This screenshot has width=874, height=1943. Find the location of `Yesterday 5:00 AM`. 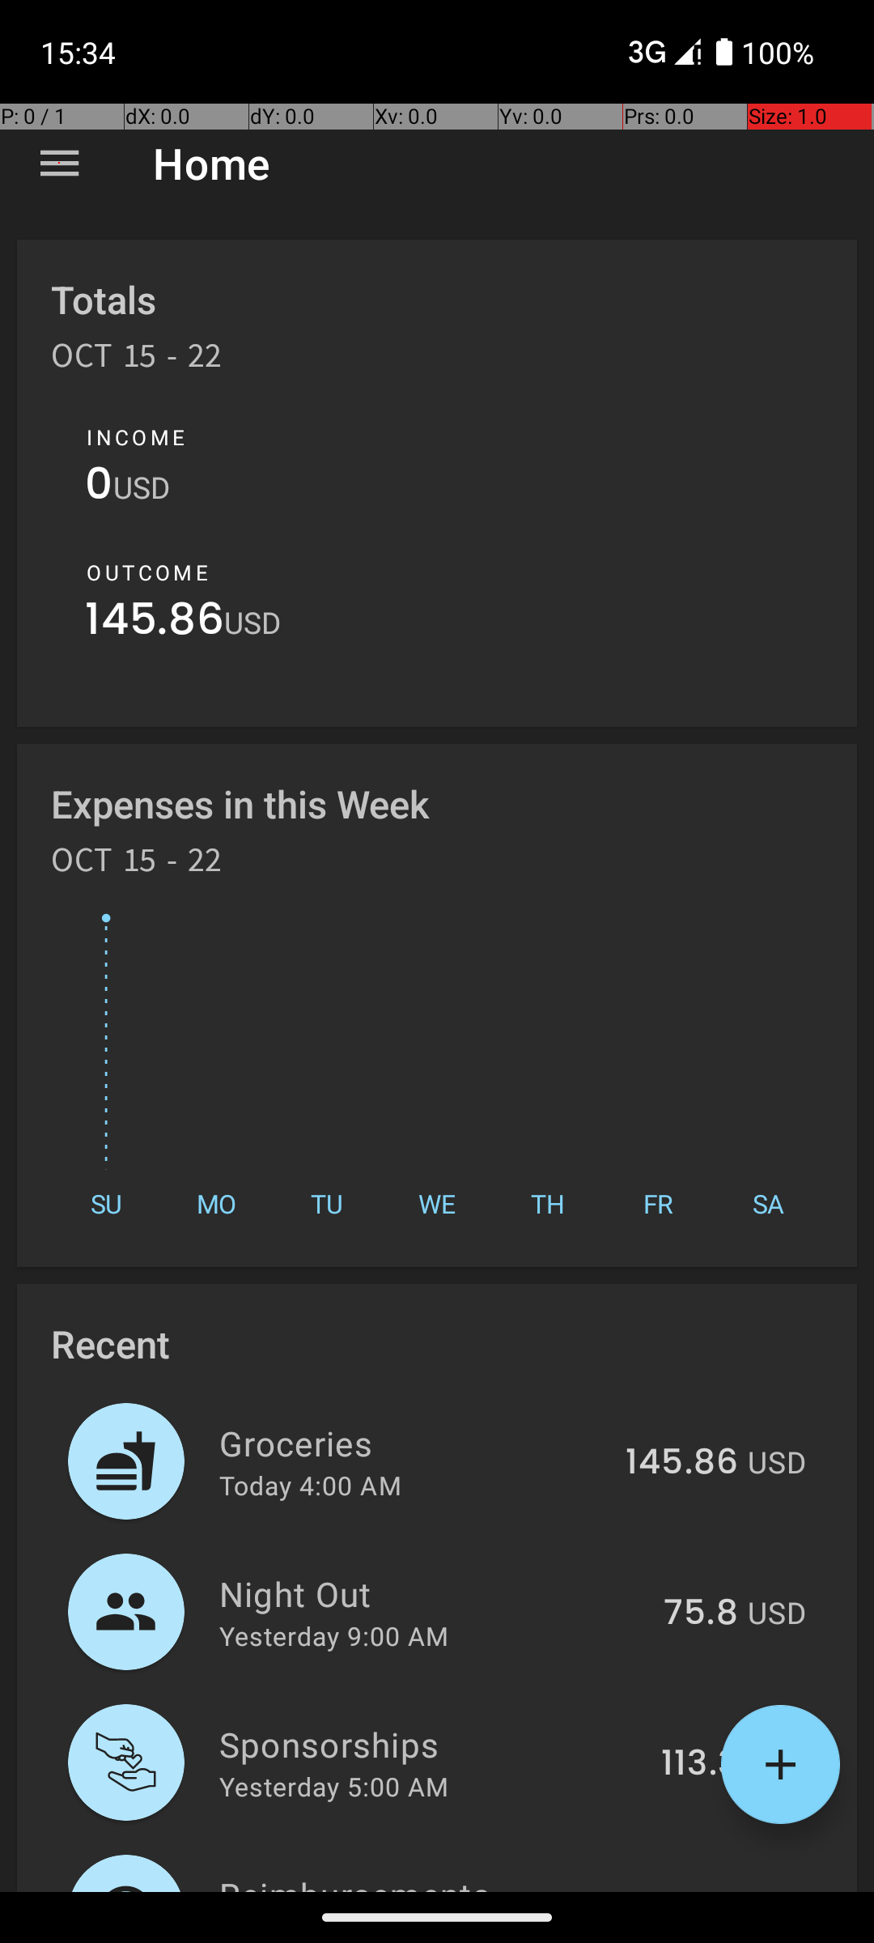

Yesterday 5:00 AM is located at coordinates (333, 1786).